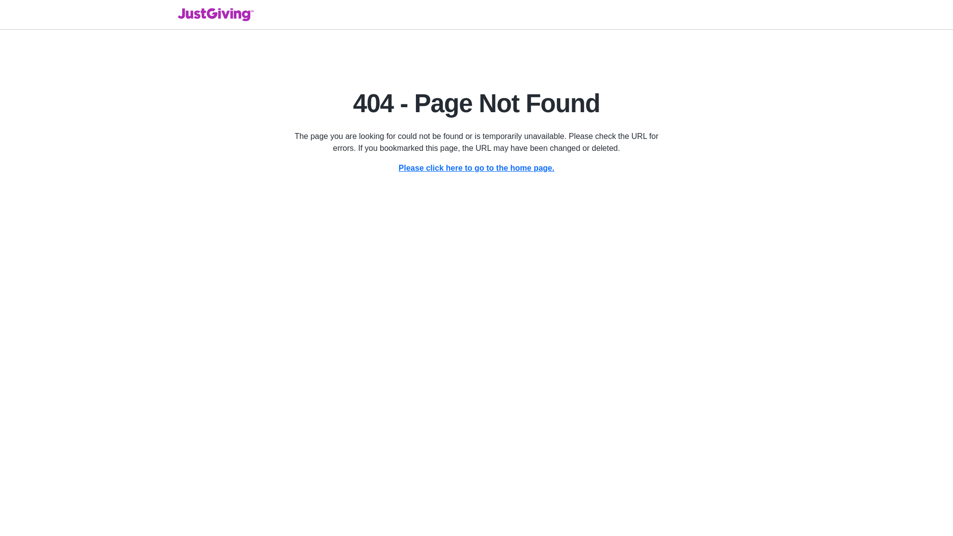  I want to click on Please click here to go to the home page., so click(476, 168).